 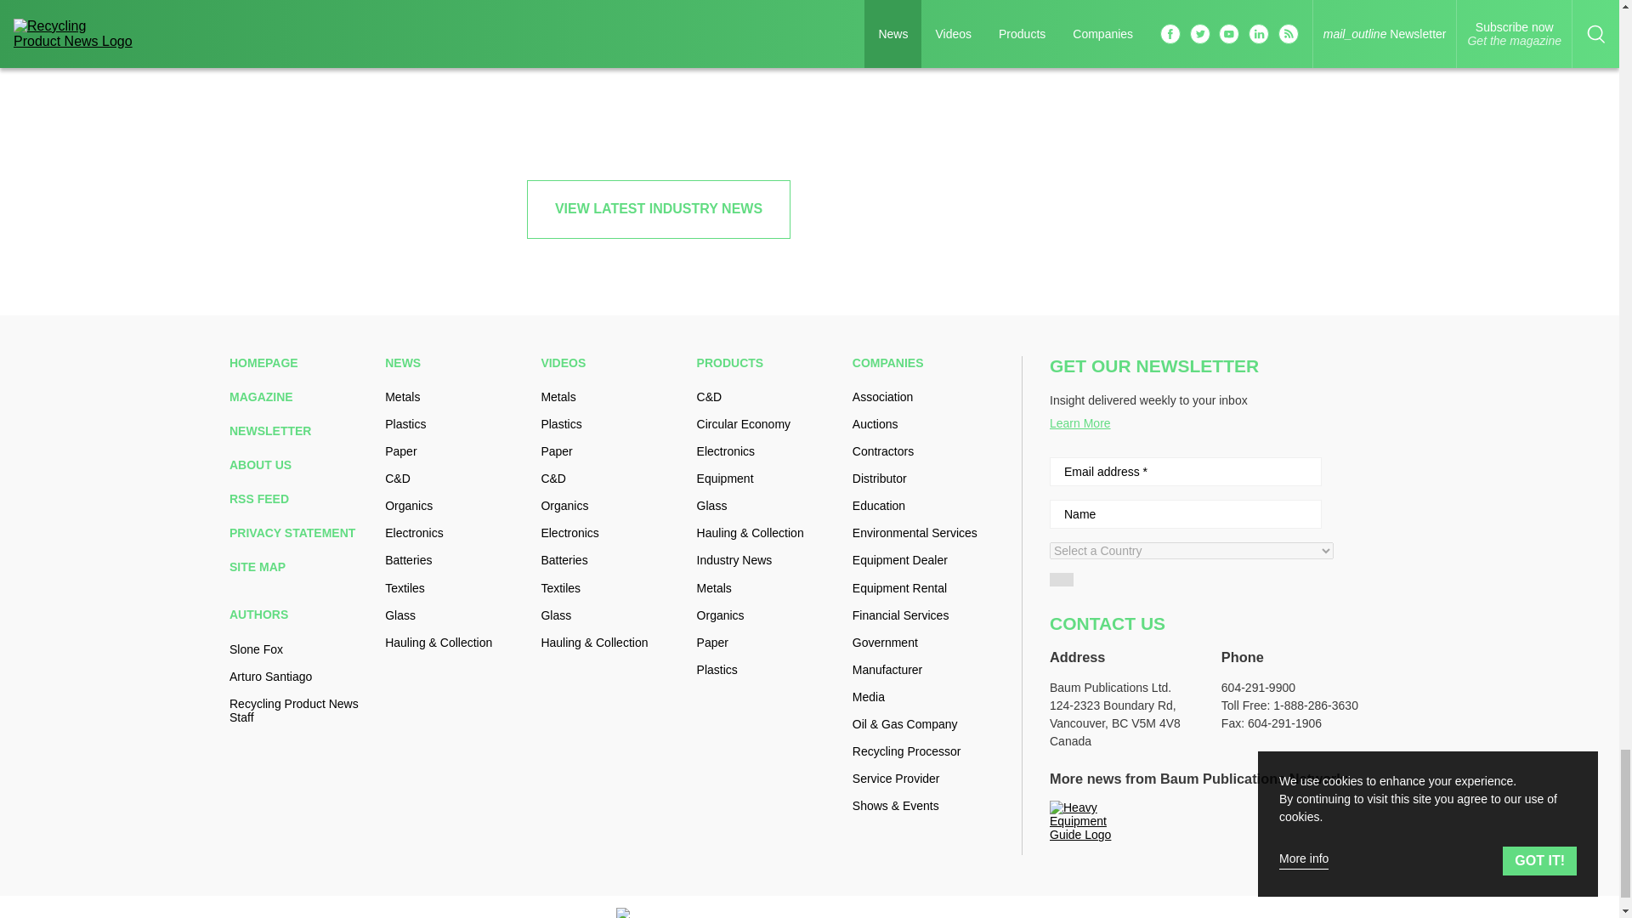 I want to click on Slone Fox, so click(x=301, y=649).